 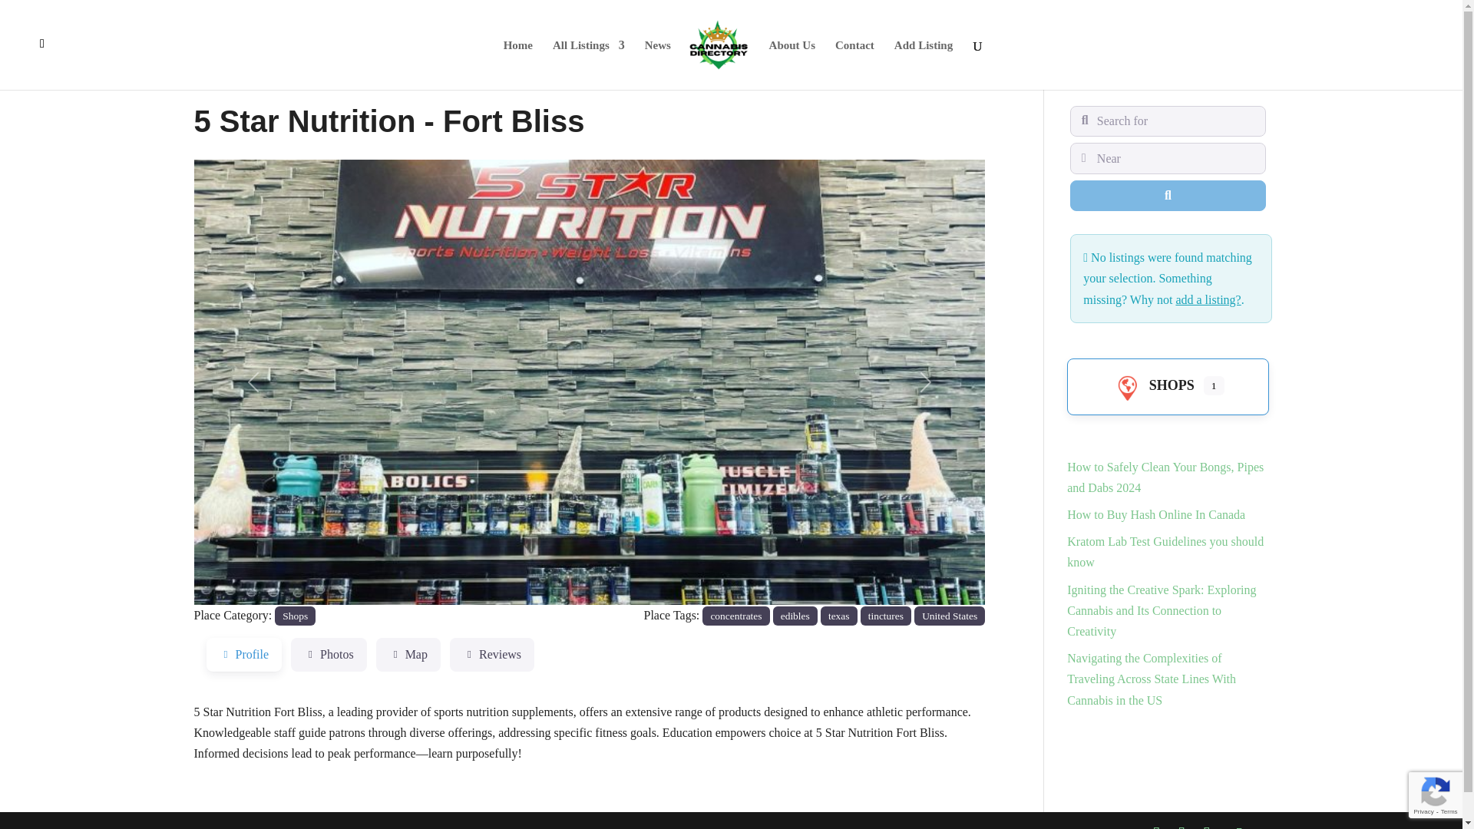 What do you see at coordinates (949, 616) in the screenshot?
I see `United States` at bounding box center [949, 616].